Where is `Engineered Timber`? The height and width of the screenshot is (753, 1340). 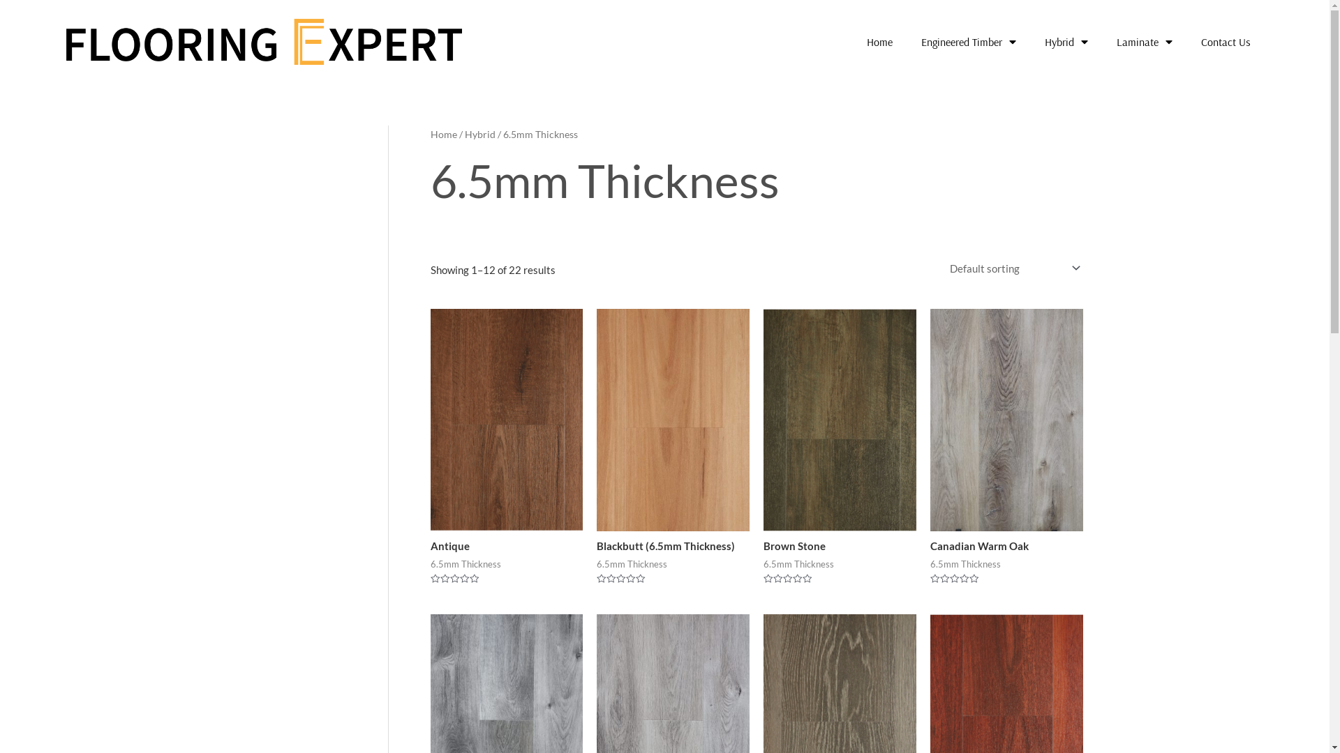 Engineered Timber is located at coordinates (969, 42).